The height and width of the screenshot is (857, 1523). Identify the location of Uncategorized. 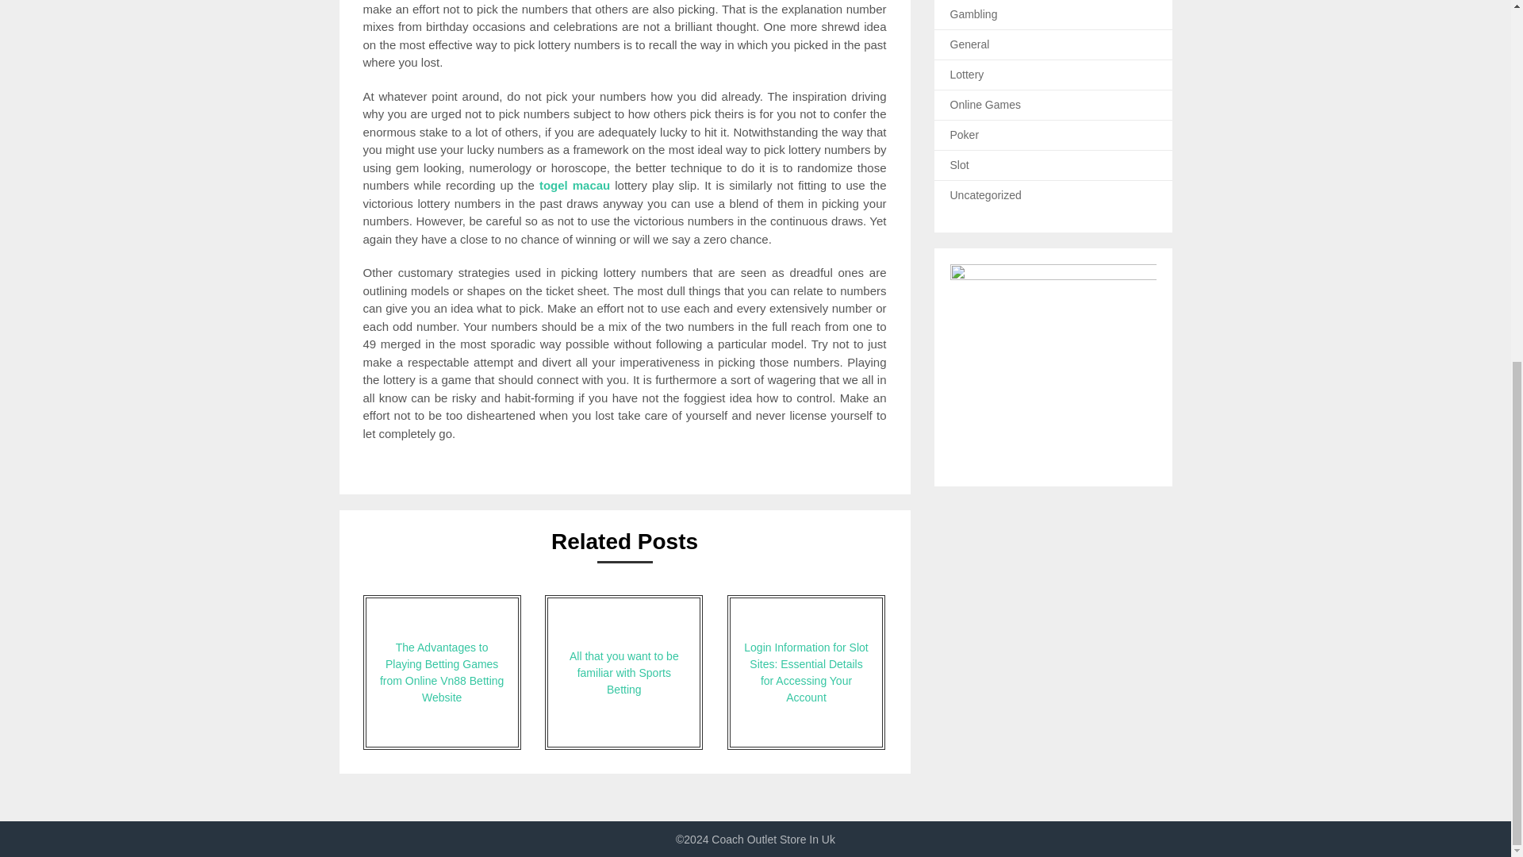
(986, 194).